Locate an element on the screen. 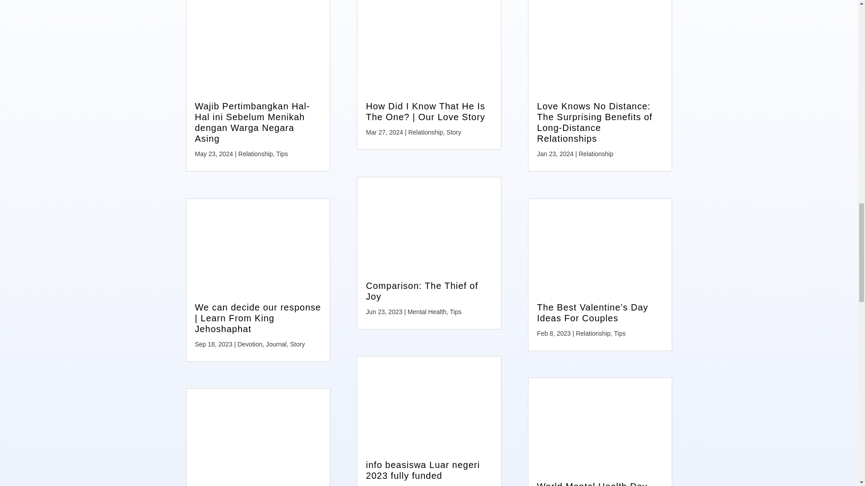 The image size is (865, 486). Story is located at coordinates (297, 344).